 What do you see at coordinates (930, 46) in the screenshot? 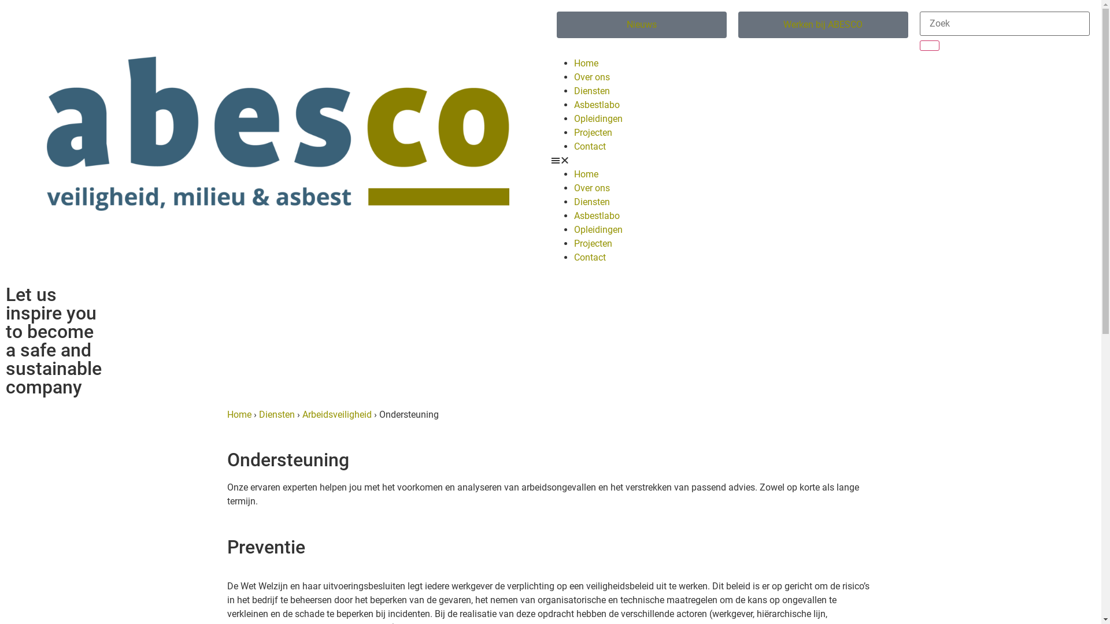
I see `Search` at bounding box center [930, 46].